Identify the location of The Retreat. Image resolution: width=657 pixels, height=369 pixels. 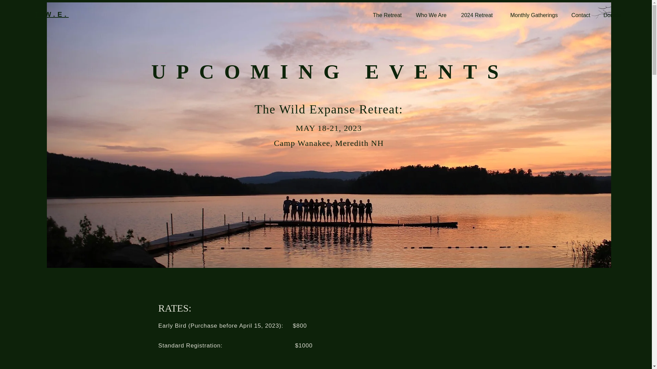
(385, 15).